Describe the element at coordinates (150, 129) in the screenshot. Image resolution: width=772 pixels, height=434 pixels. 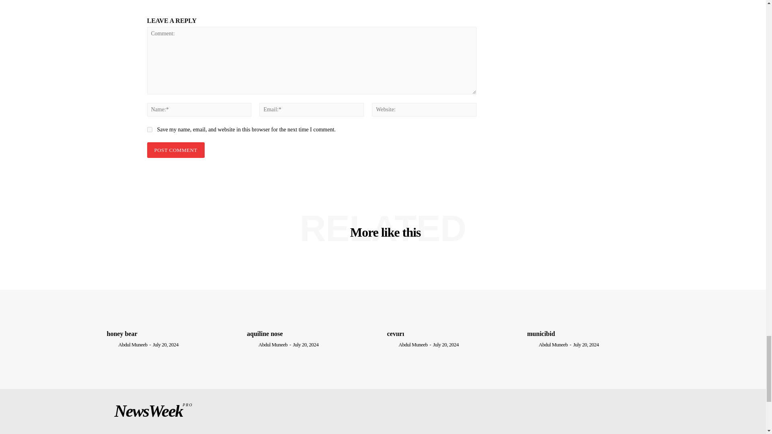
I see `yes` at that location.